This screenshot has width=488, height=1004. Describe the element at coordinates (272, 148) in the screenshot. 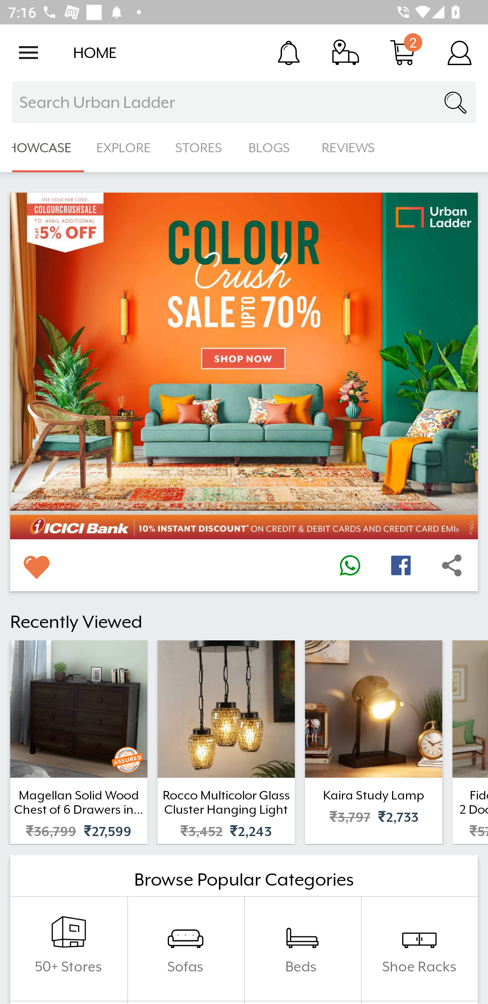

I see `BLOGS` at that location.